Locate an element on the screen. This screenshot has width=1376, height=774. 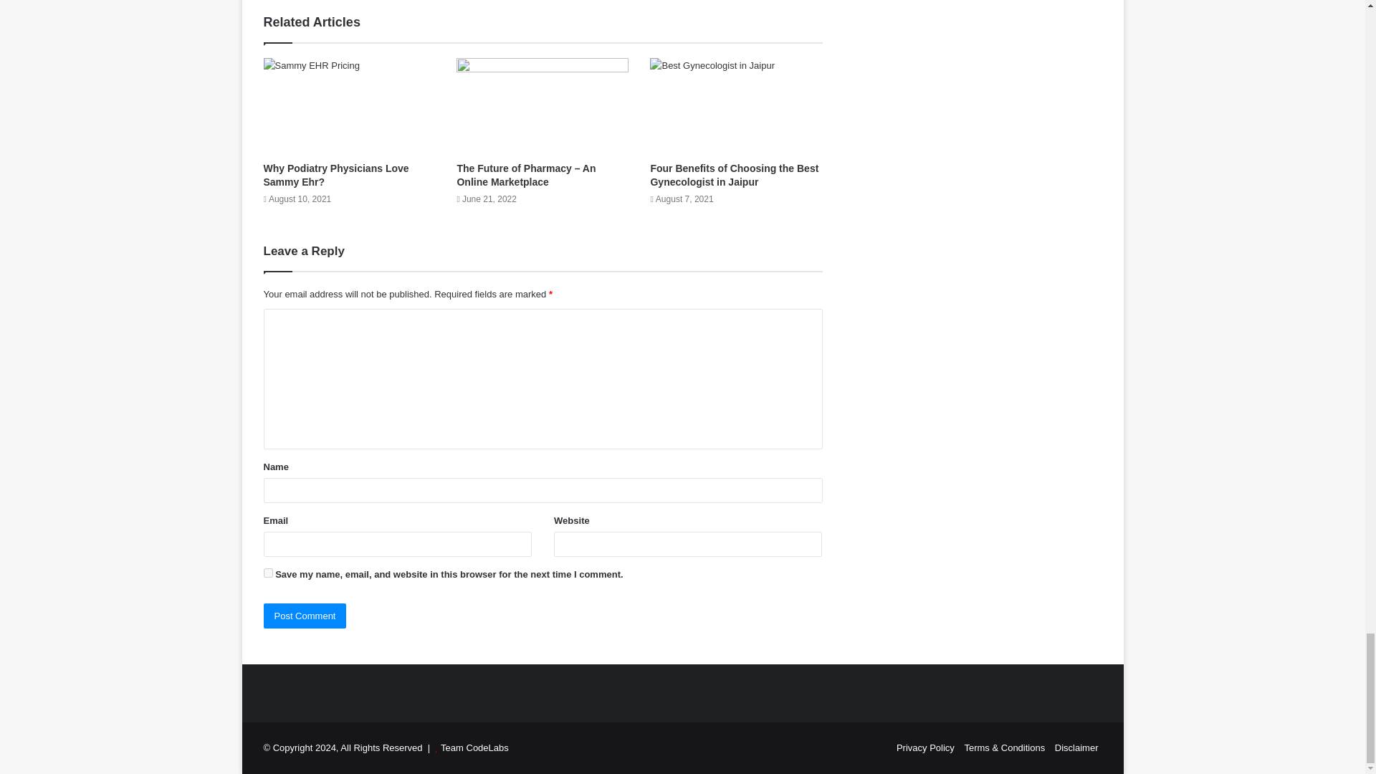
yes is located at coordinates (268, 572).